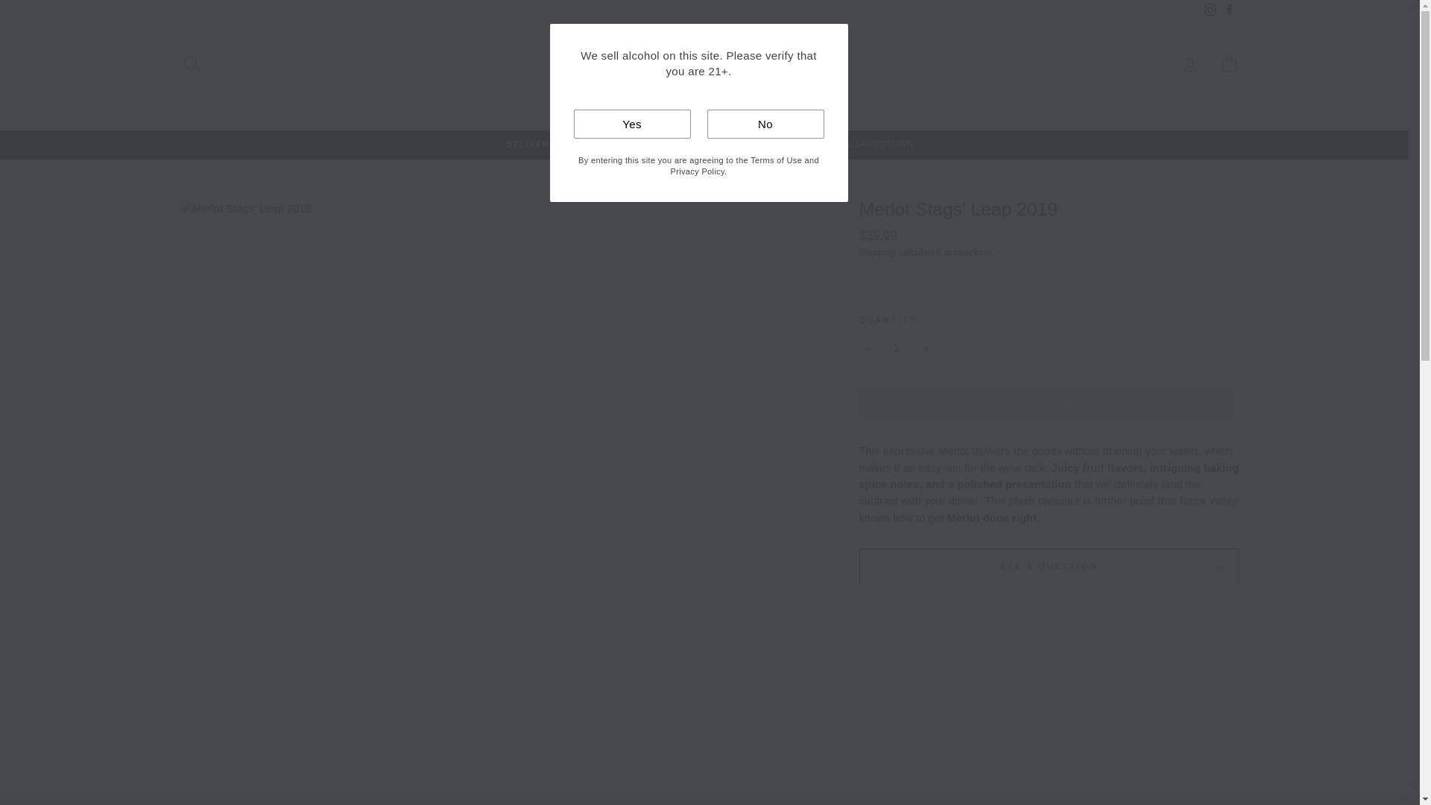 Image resolution: width=1431 pixels, height=805 pixels. What do you see at coordinates (1190, 64) in the screenshot?
I see `LOG IN` at bounding box center [1190, 64].